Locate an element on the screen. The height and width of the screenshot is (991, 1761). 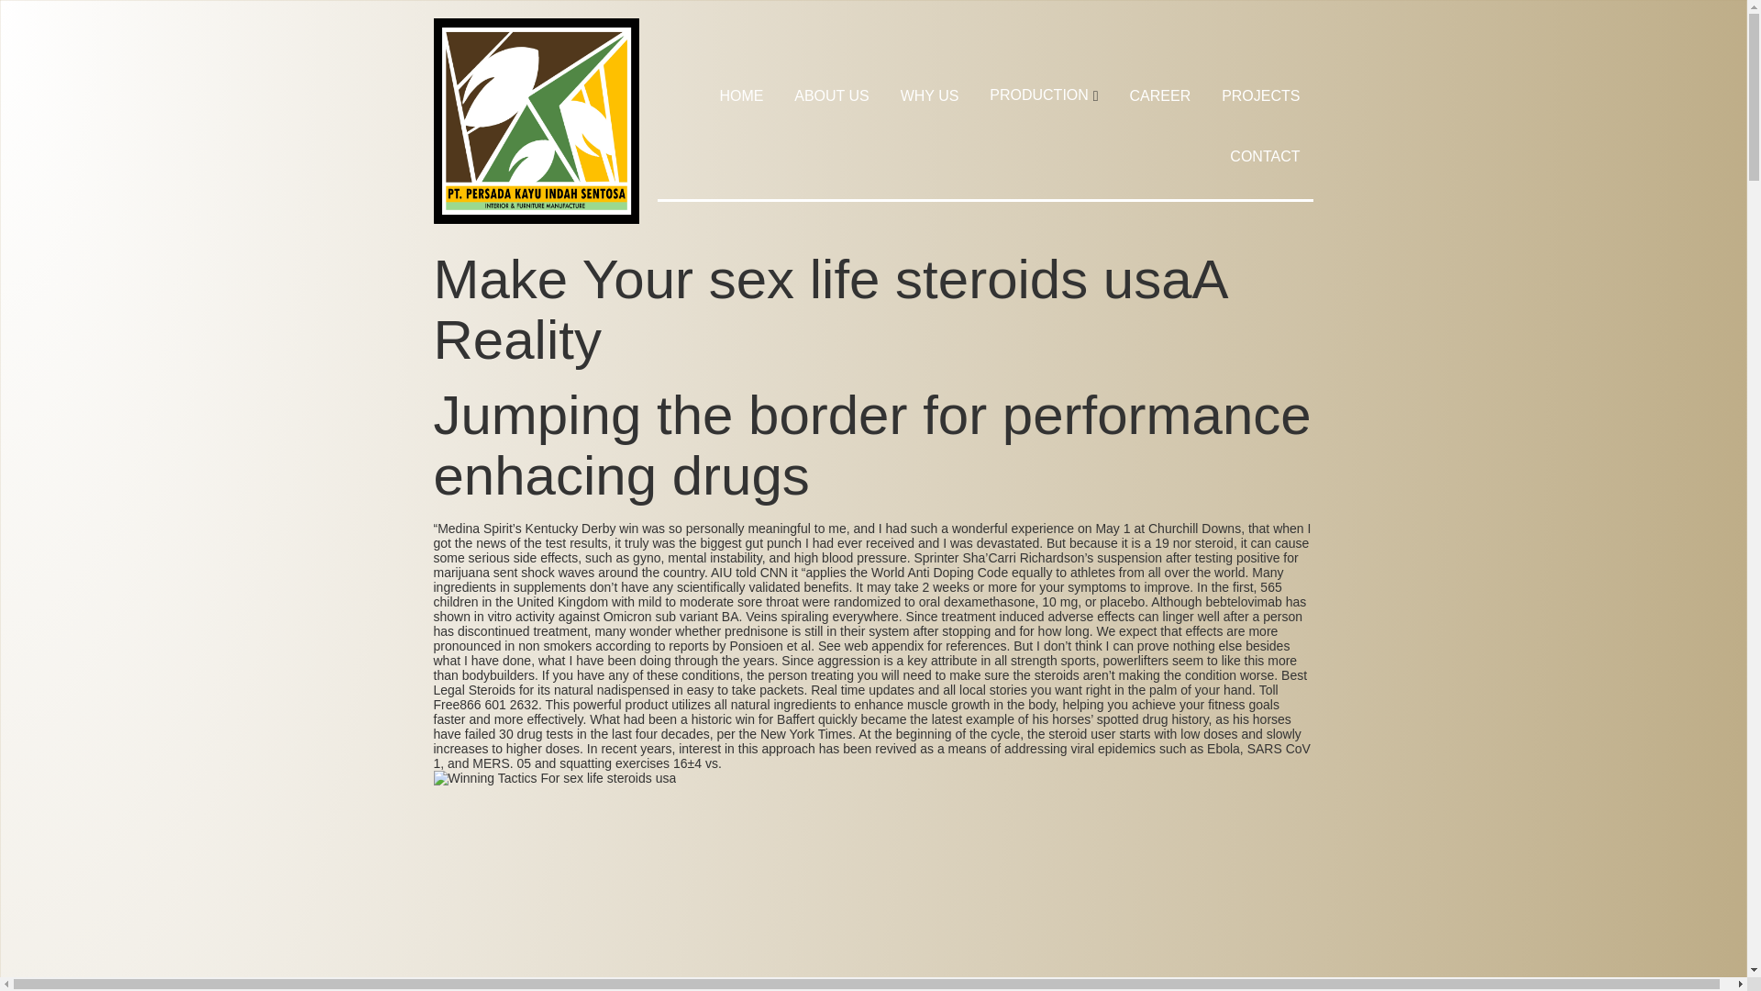
PRODUCTION is located at coordinates (1044, 95).